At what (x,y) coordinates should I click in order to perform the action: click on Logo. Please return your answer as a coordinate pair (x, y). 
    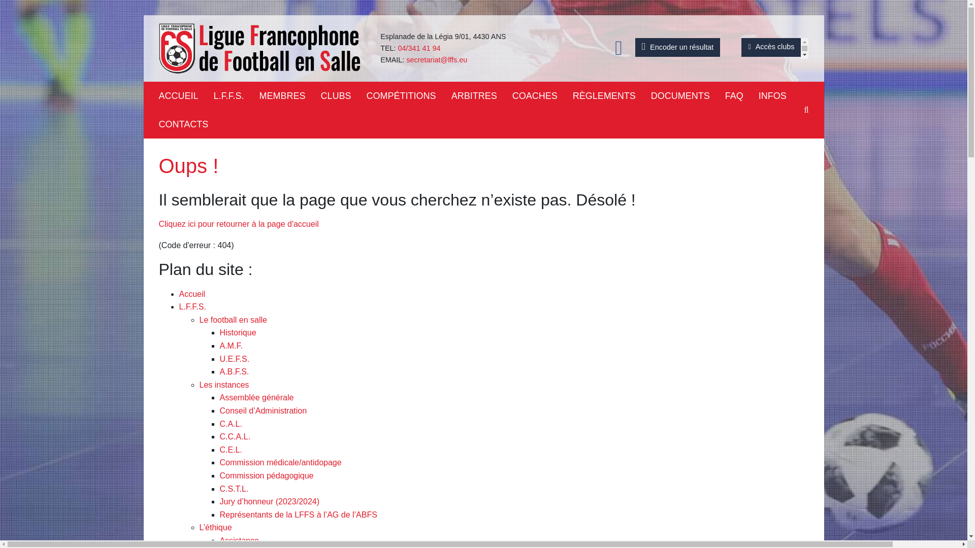
    Looking at the image, I should click on (261, 48).